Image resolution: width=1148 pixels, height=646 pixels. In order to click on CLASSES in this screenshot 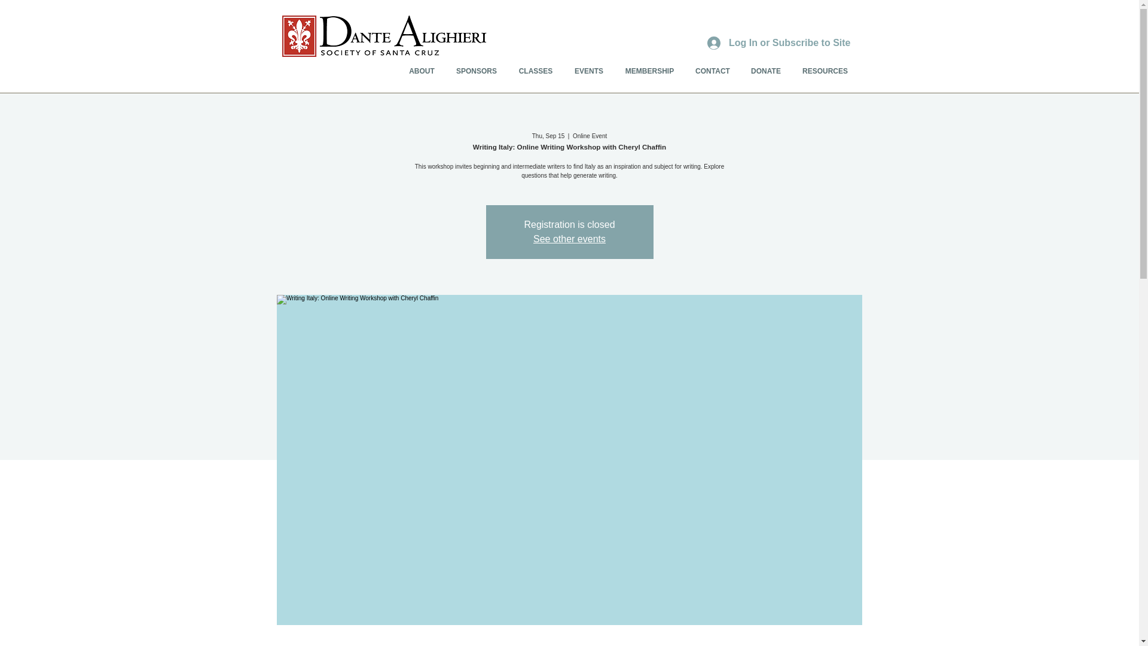, I will do `click(536, 71)`.